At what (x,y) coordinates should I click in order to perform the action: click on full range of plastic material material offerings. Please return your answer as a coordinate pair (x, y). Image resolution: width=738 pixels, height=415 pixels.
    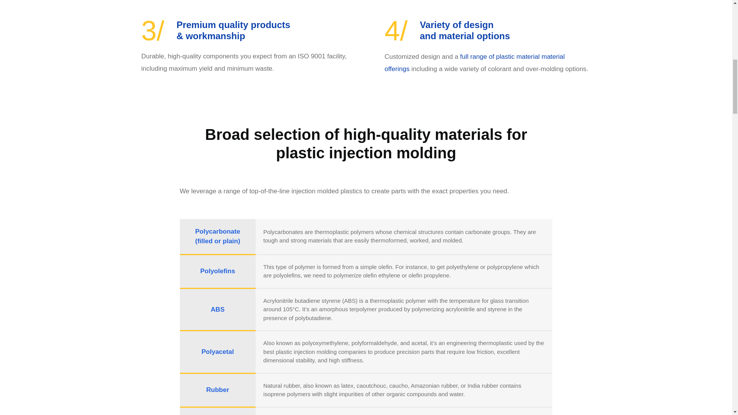
    Looking at the image, I should click on (474, 63).